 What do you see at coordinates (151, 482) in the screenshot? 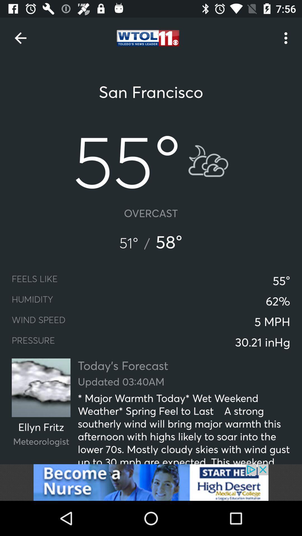
I see `select image` at bounding box center [151, 482].